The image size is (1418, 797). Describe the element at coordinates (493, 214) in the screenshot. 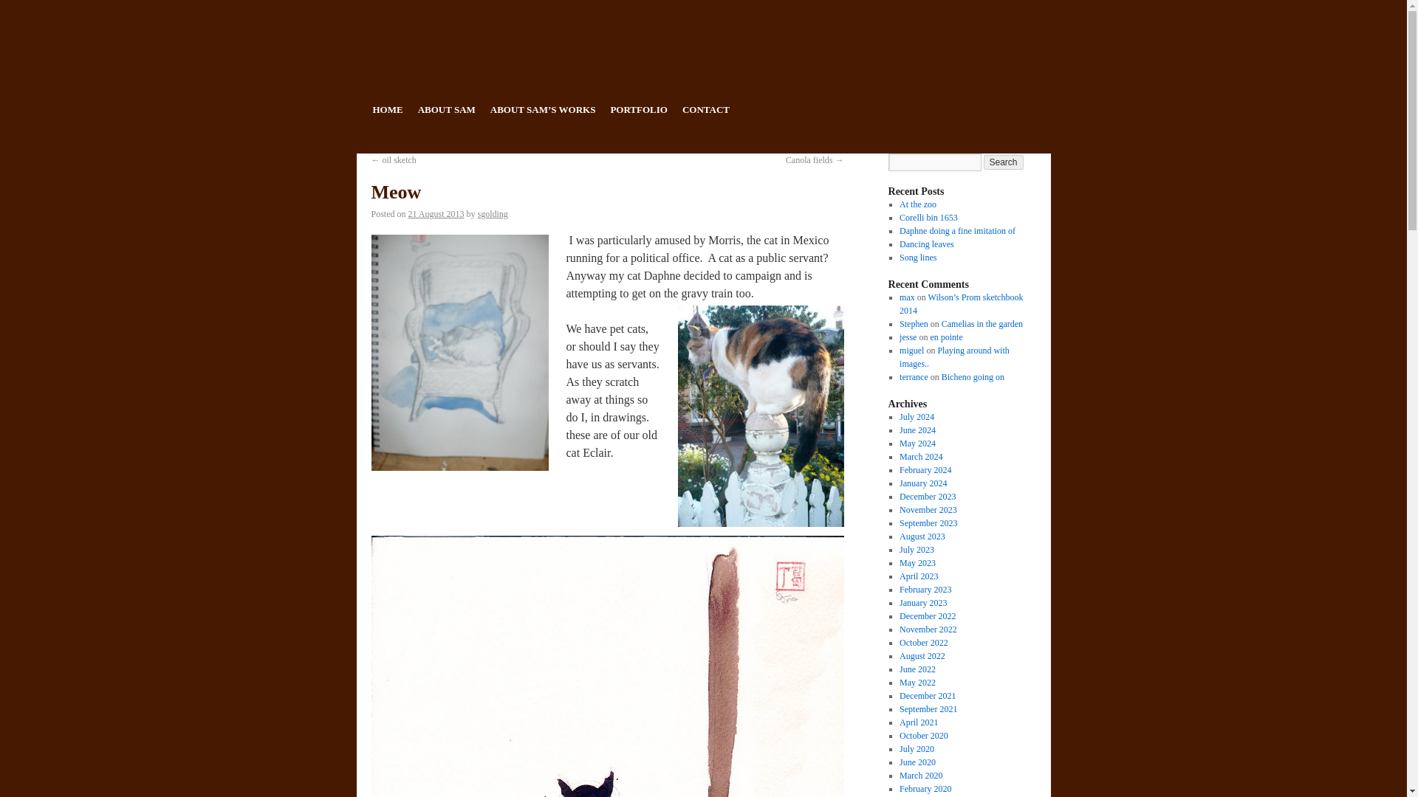

I see `sgolding` at that location.